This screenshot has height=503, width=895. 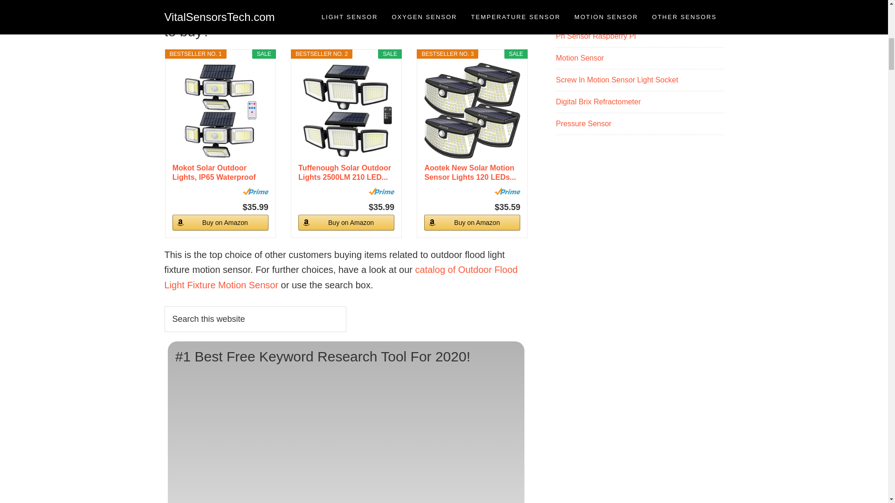 I want to click on Buy on Amazon, so click(x=472, y=223).